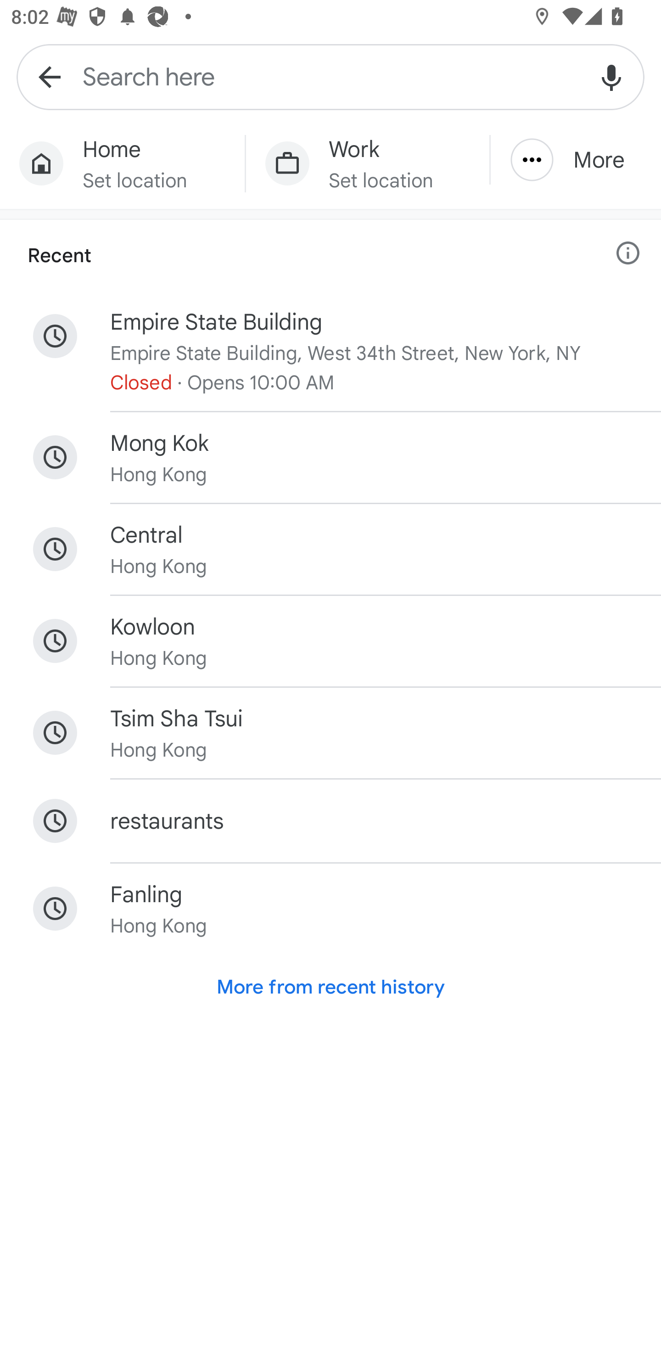 The image size is (661, 1359). Describe the element at coordinates (330, 457) in the screenshot. I see `Mong Kok Hong Kong` at that location.